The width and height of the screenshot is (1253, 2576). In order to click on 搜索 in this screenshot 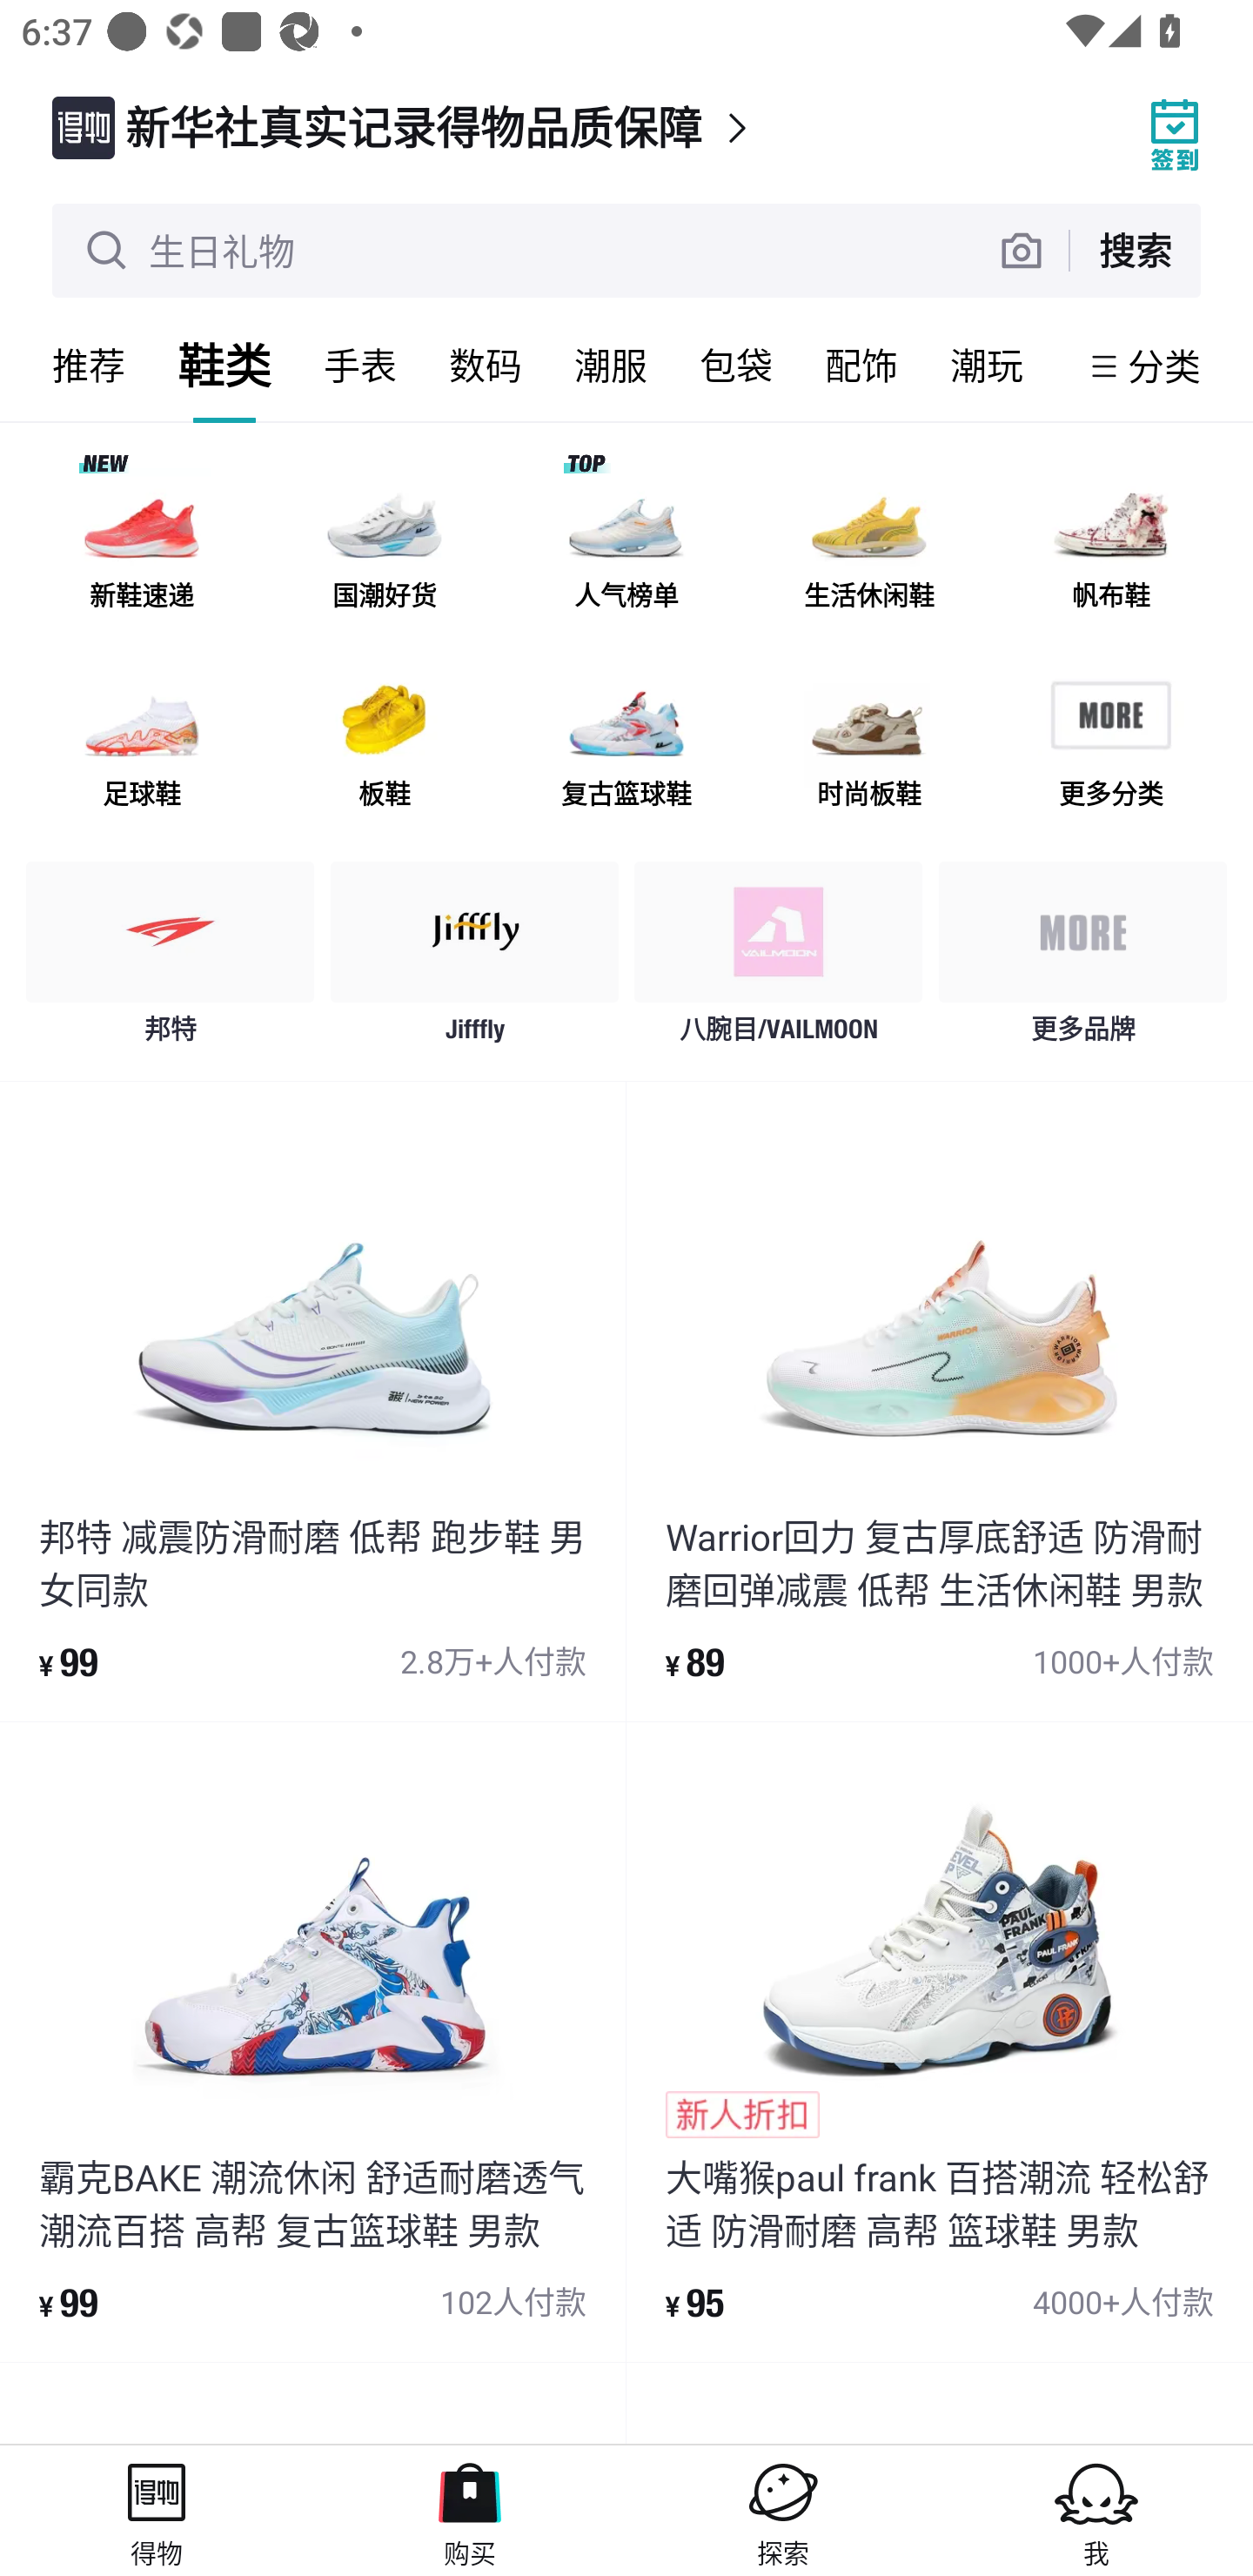, I will do `click(1135, 249)`.